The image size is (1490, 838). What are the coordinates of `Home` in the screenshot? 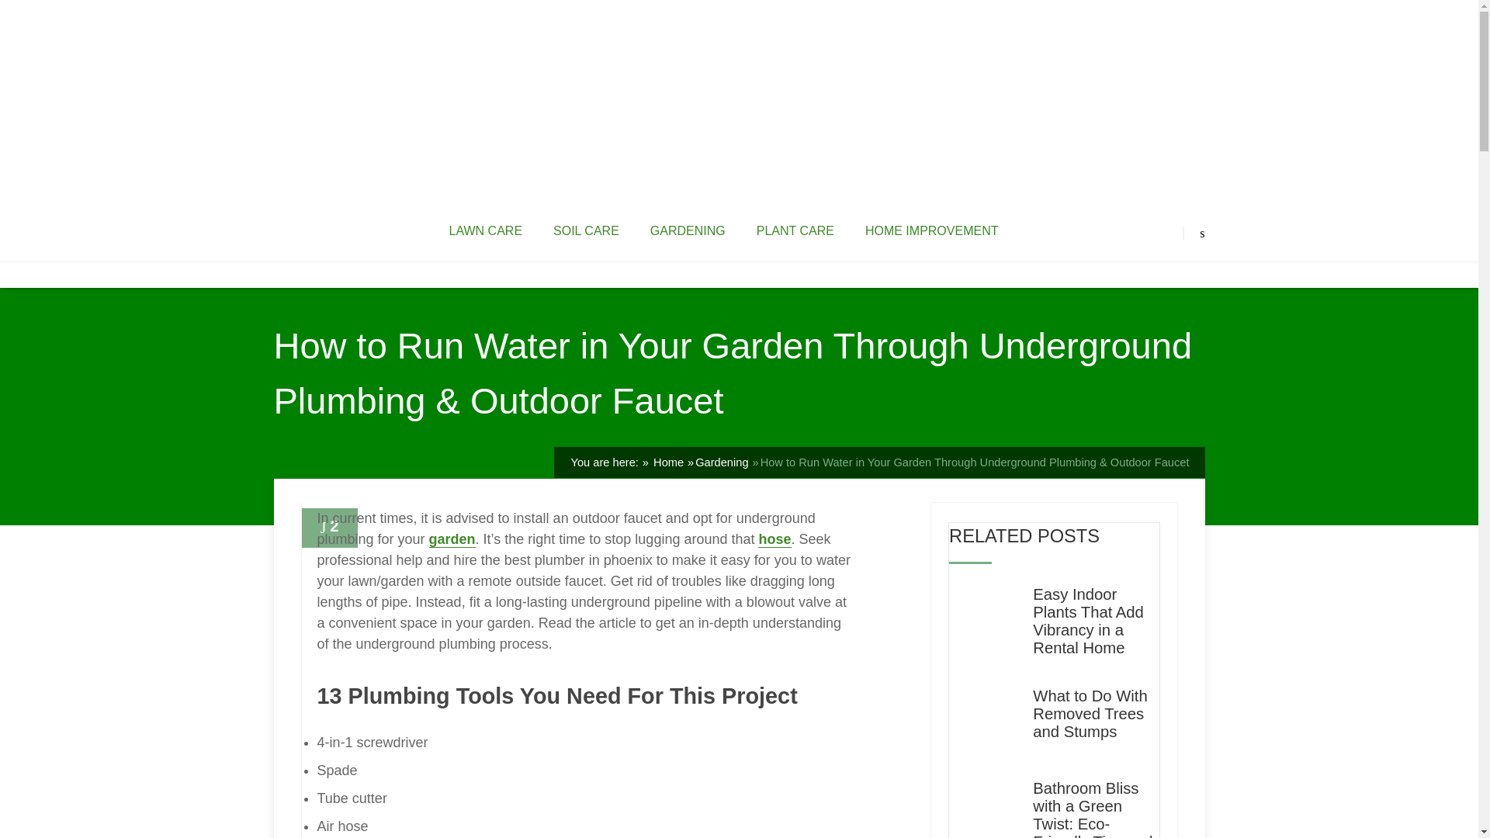 It's located at (667, 462).